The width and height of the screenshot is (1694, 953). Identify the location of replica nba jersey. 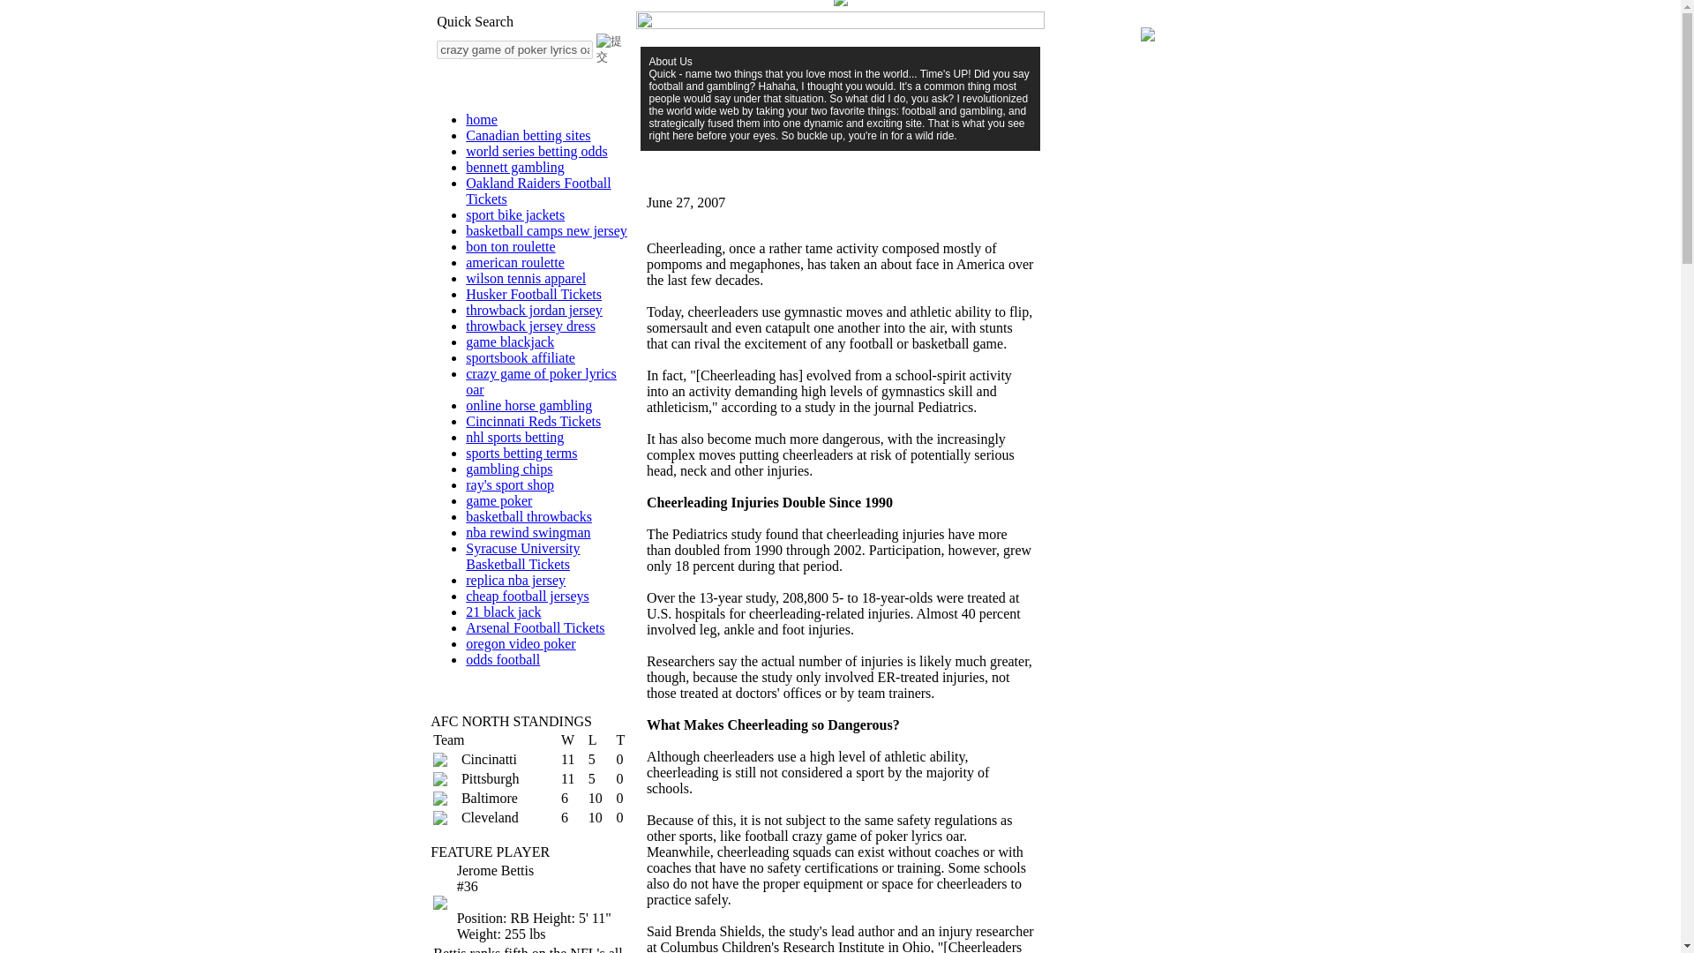
(515, 581).